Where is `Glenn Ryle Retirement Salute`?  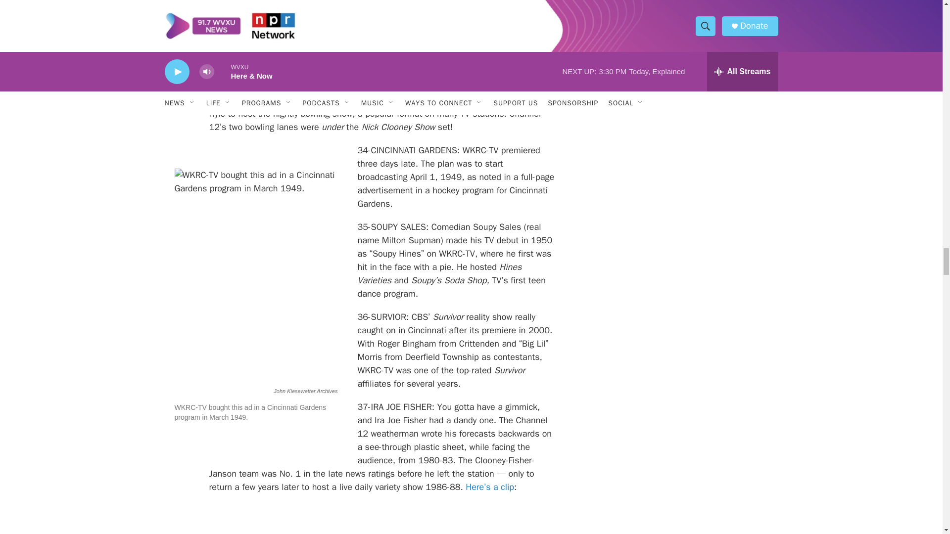
Glenn Ryle Retirement Salute is located at coordinates (382, 9).